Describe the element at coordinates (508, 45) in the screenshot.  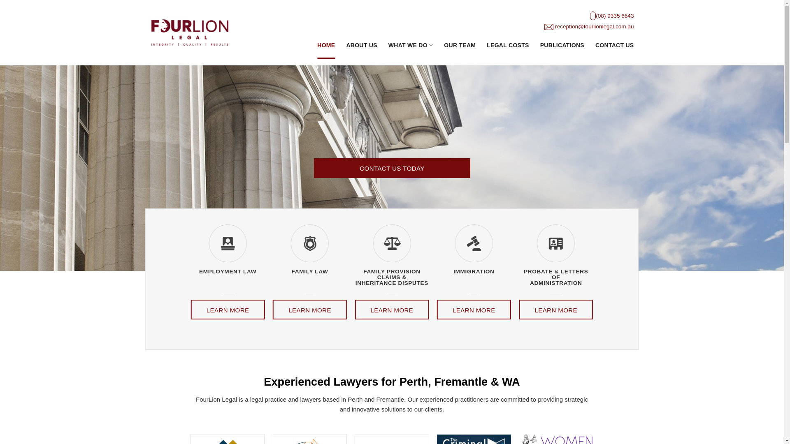
I see `LEGAL COSTS` at that location.